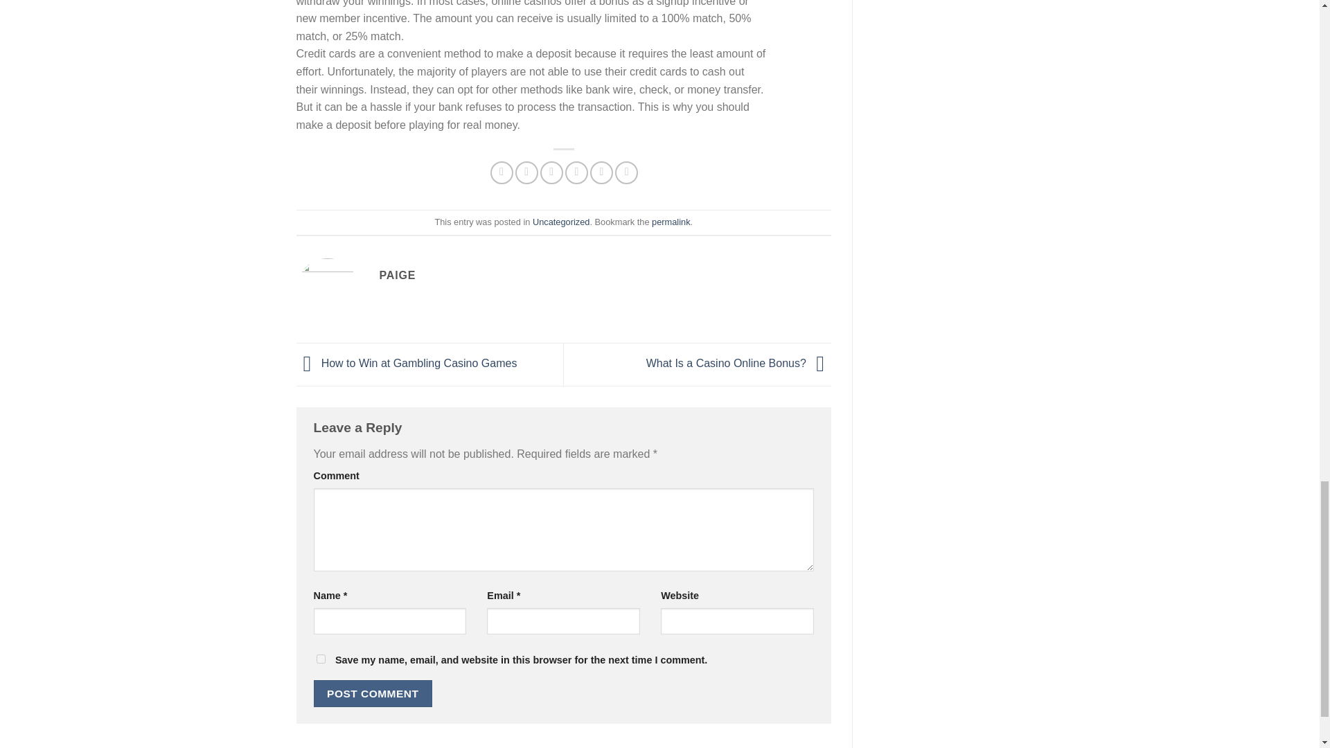  What do you see at coordinates (671, 222) in the screenshot?
I see `permalink` at bounding box center [671, 222].